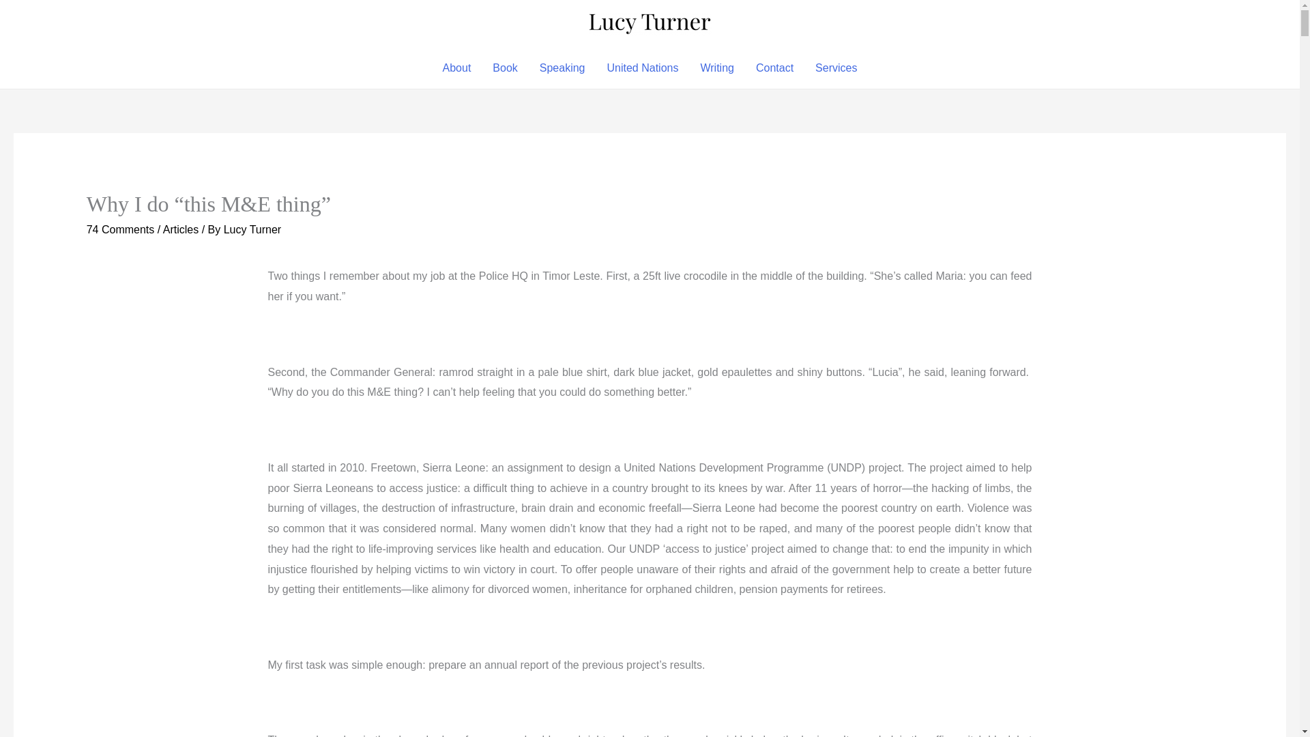 This screenshot has height=737, width=1310. Describe the element at coordinates (252, 229) in the screenshot. I see `View all posts by Lucy Turner` at that location.